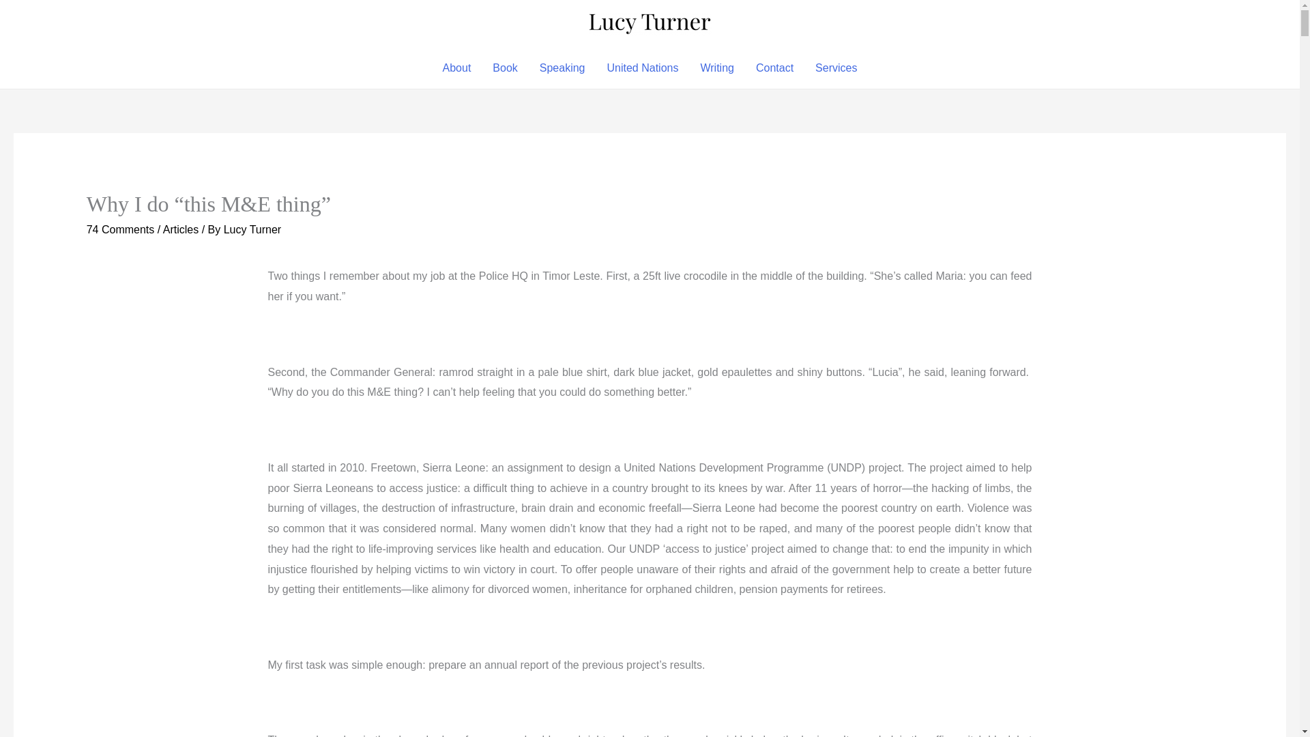 This screenshot has height=737, width=1310. Describe the element at coordinates (252, 229) in the screenshot. I see `View all posts by Lucy Turner` at that location.